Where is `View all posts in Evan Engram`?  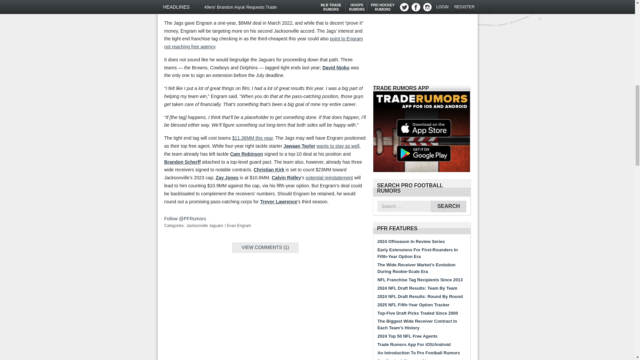
View all posts in Evan Engram is located at coordinates (239, 225).